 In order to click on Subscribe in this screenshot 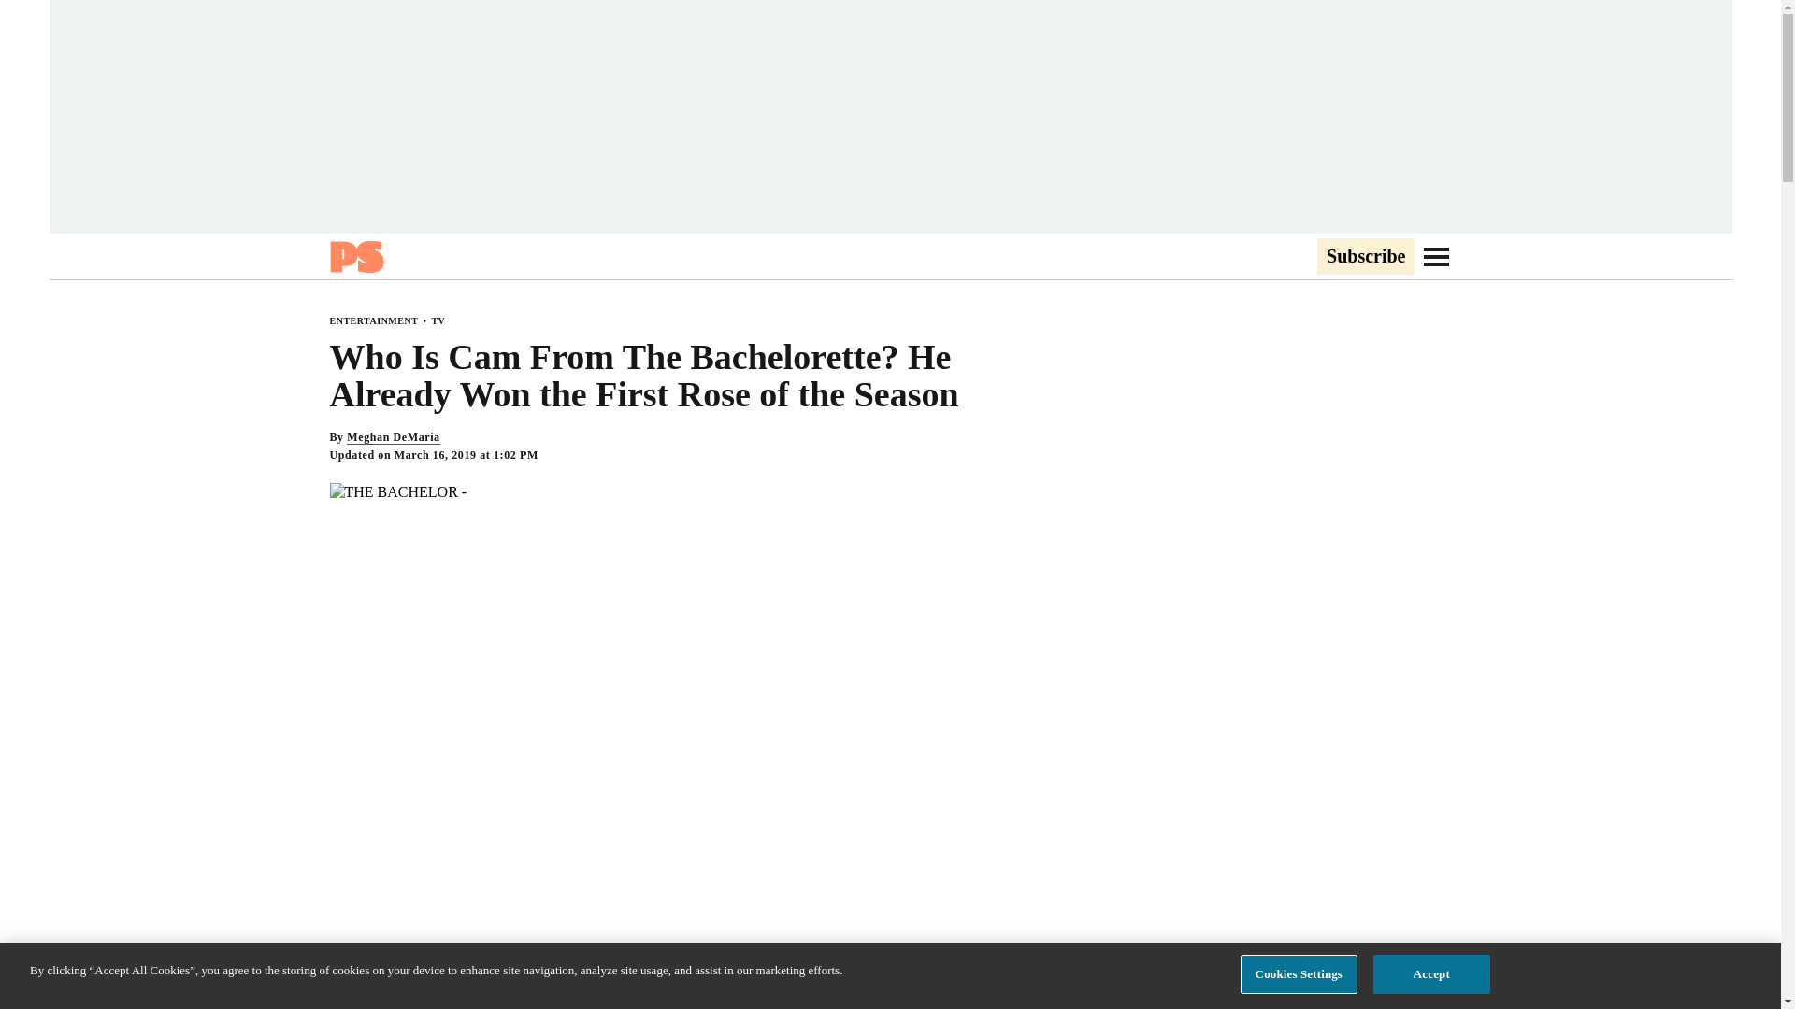, I will do `click(1365, 257)`.